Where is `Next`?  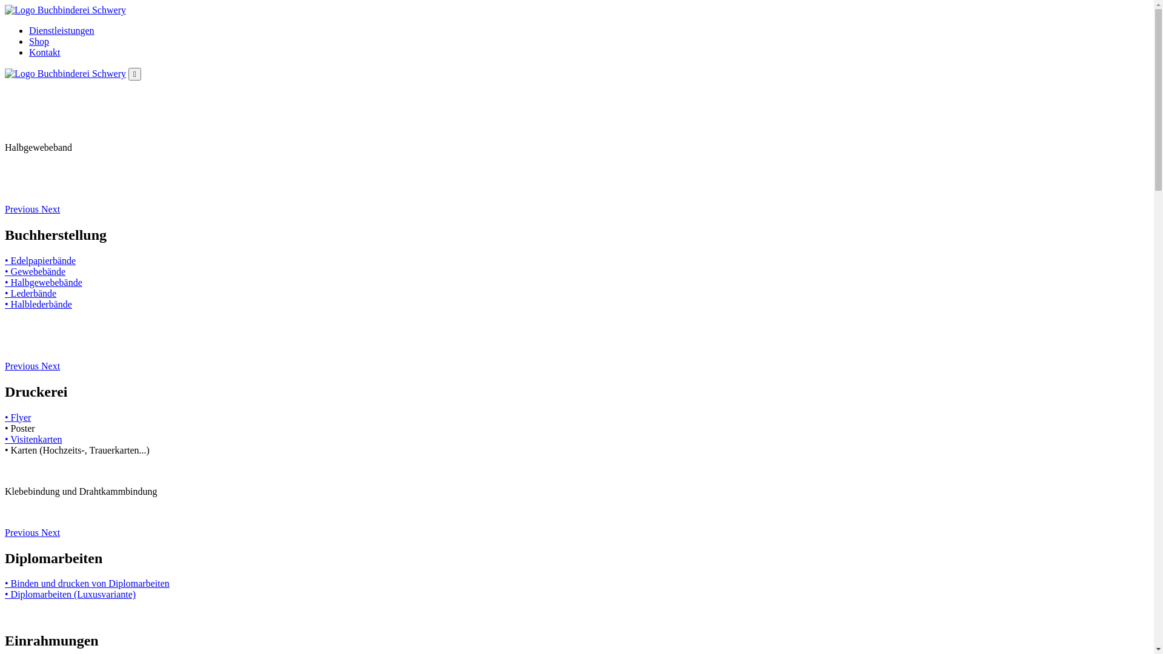 Next is located at coordinates (51, 533).